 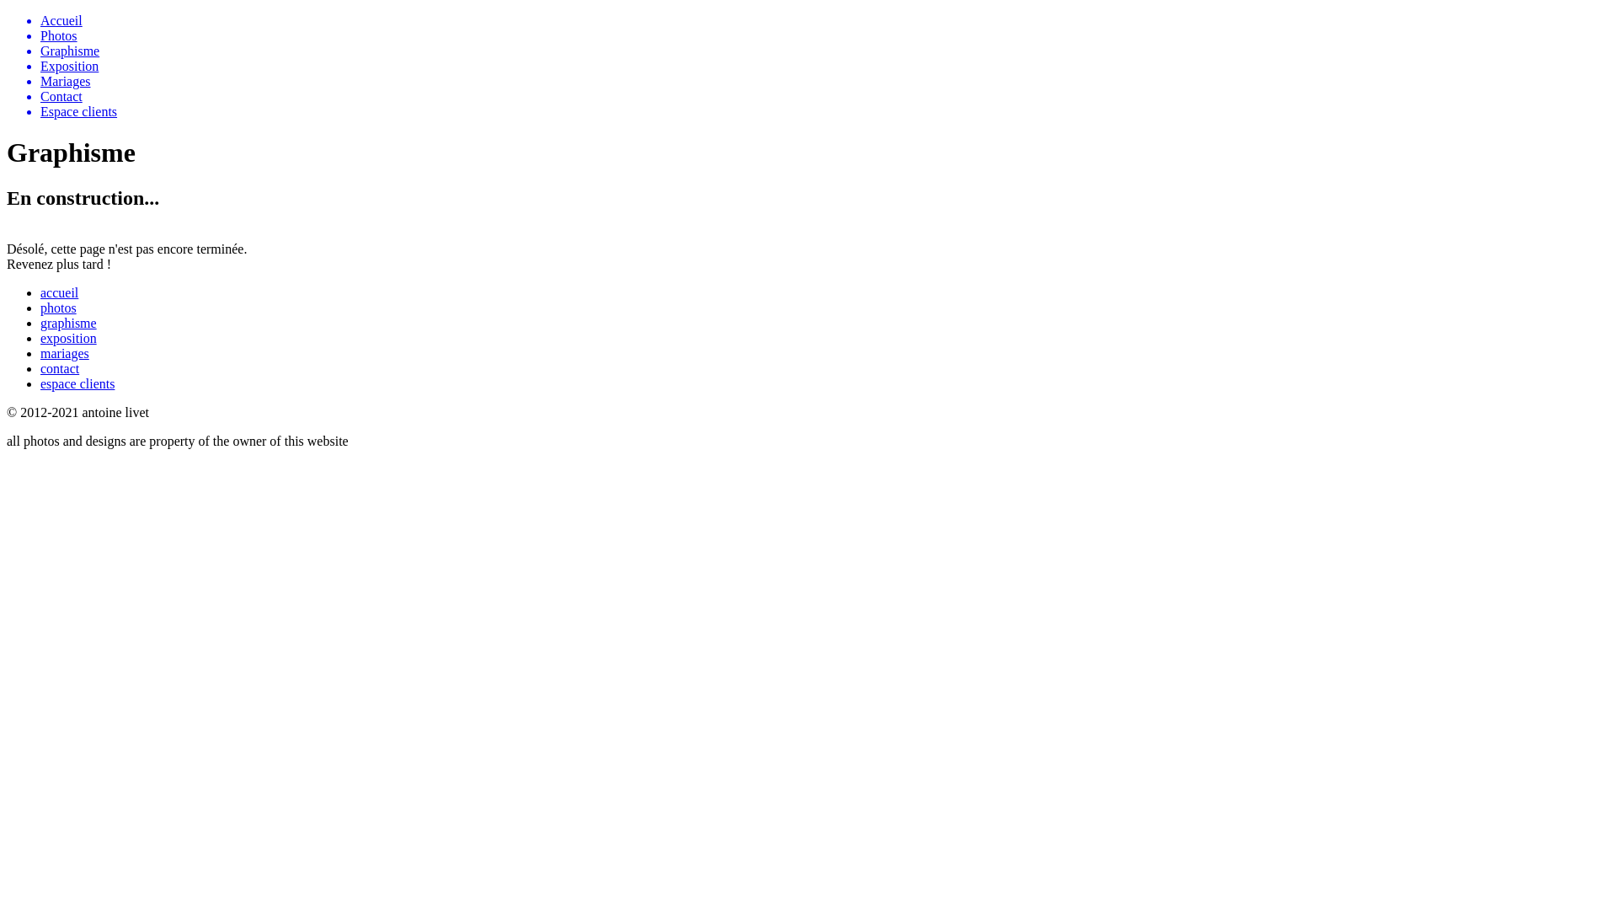 What do you see at coordinates (59, 293) in the screenshot?
I see `accueil` at bounding box center [59, 293].